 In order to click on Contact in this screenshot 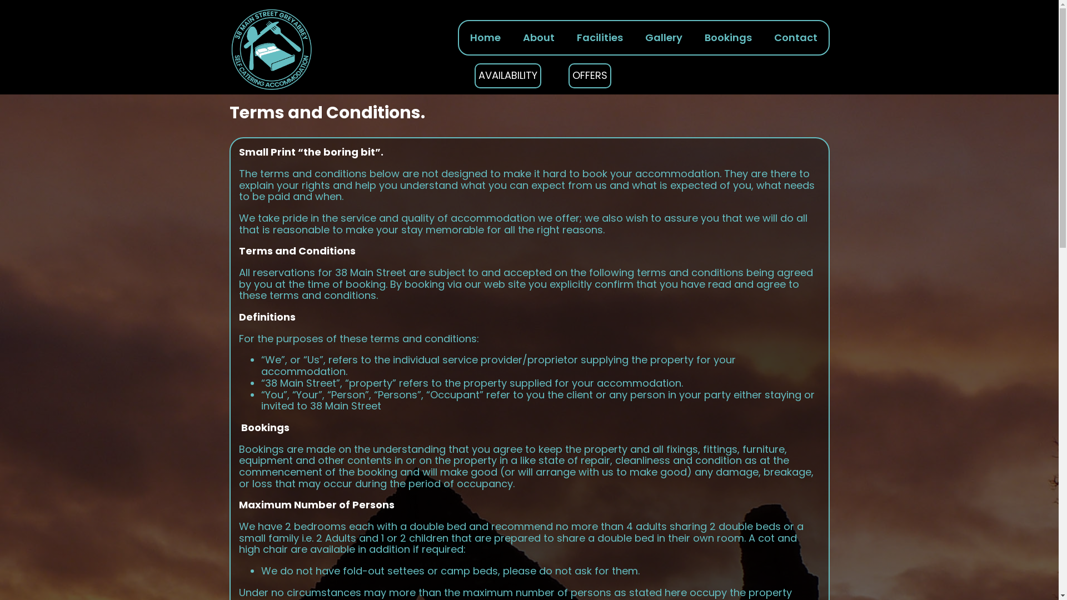, I will do `click(795, 38)`.